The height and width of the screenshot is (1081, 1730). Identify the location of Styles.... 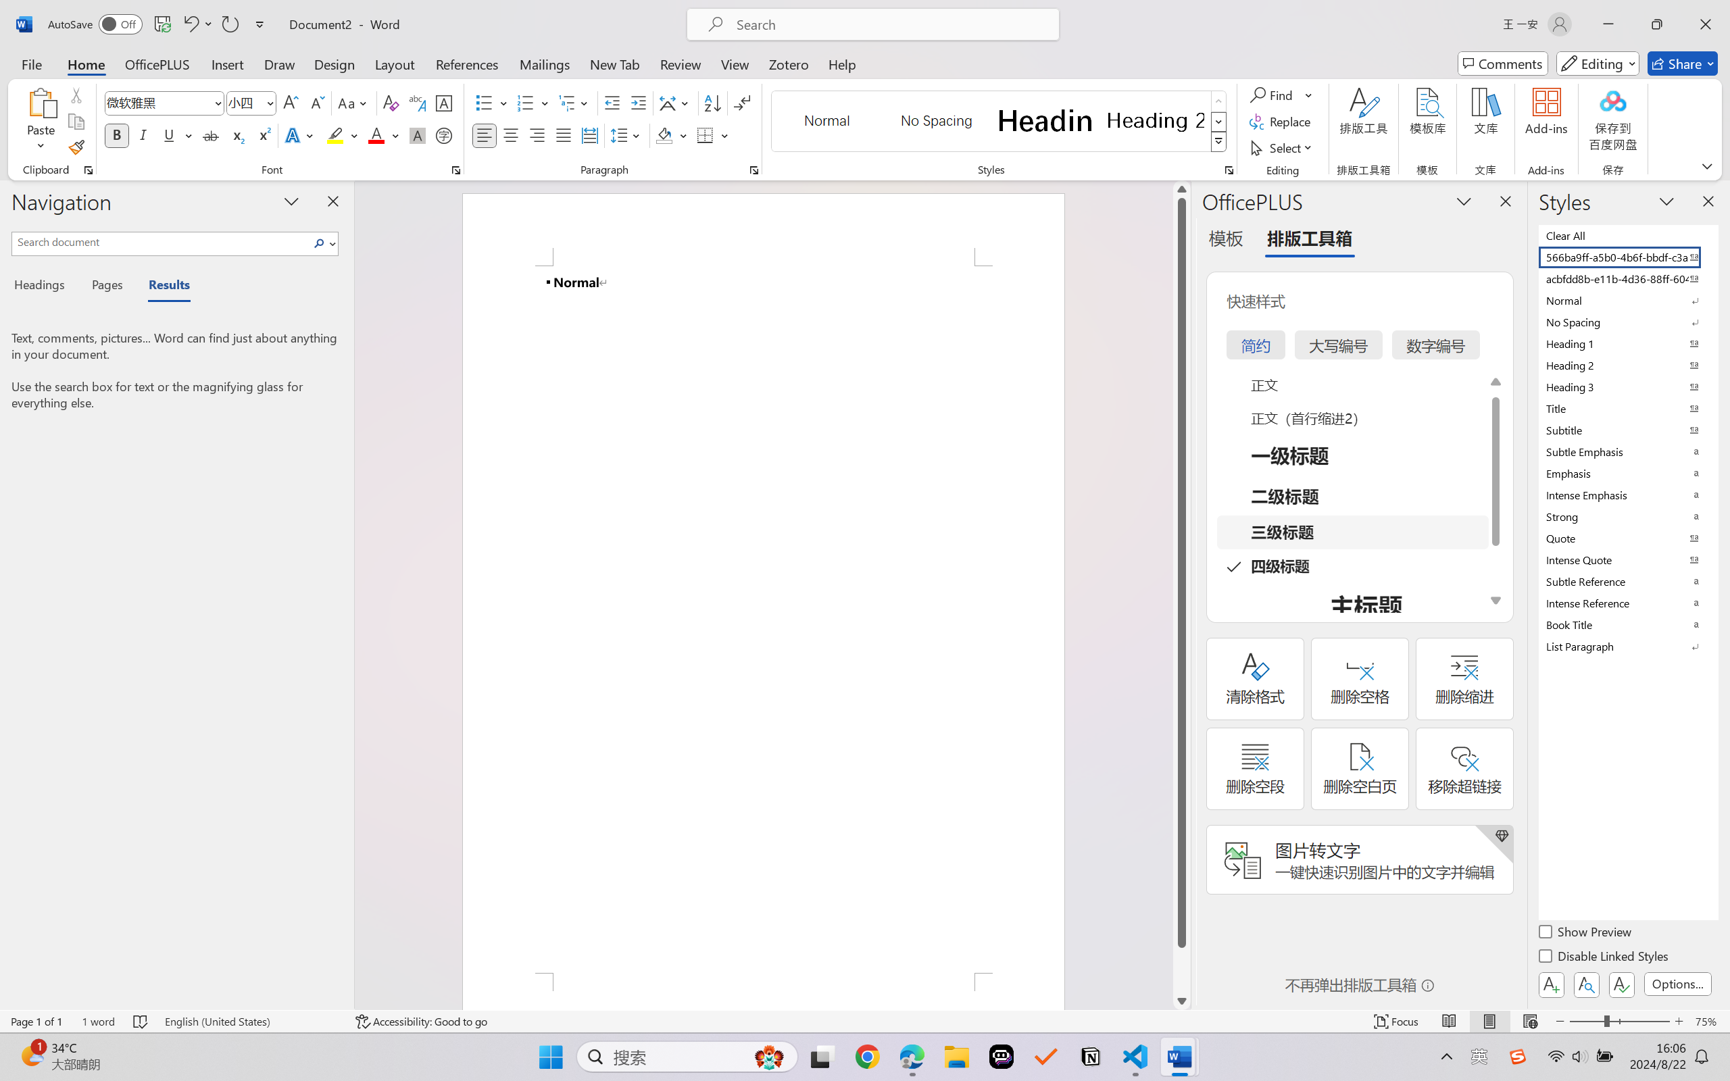
(1229, 170).